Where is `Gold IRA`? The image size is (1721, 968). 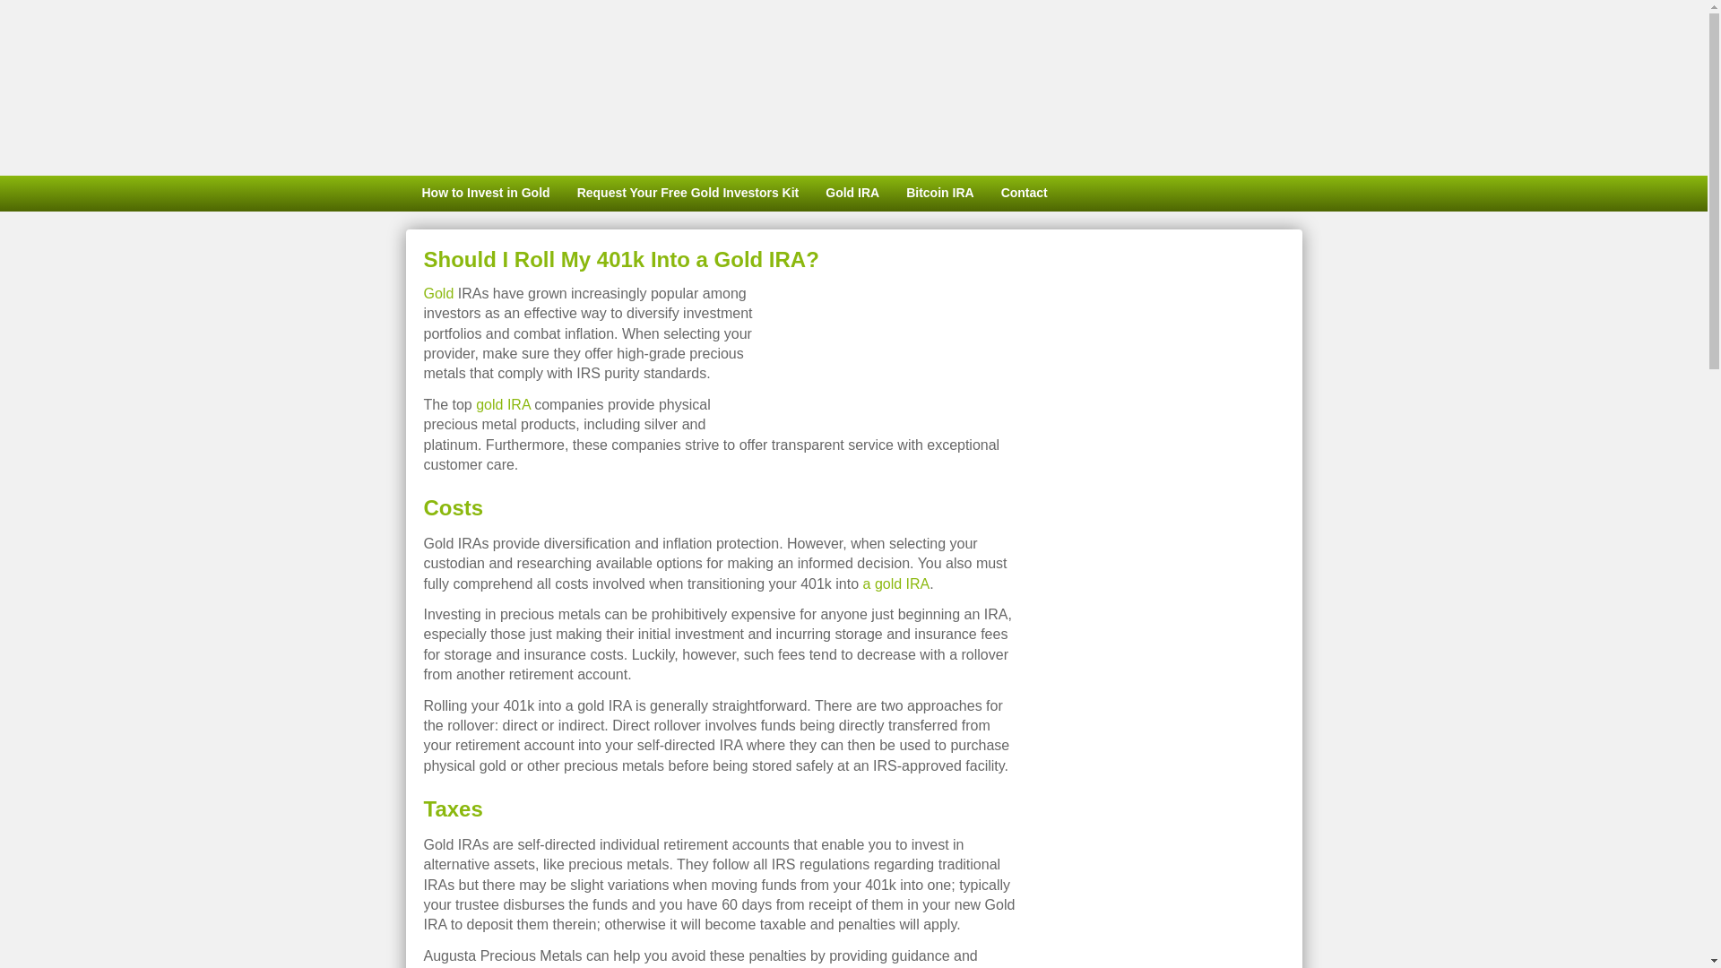 Gold IRA is located at coordinates (852, 194).